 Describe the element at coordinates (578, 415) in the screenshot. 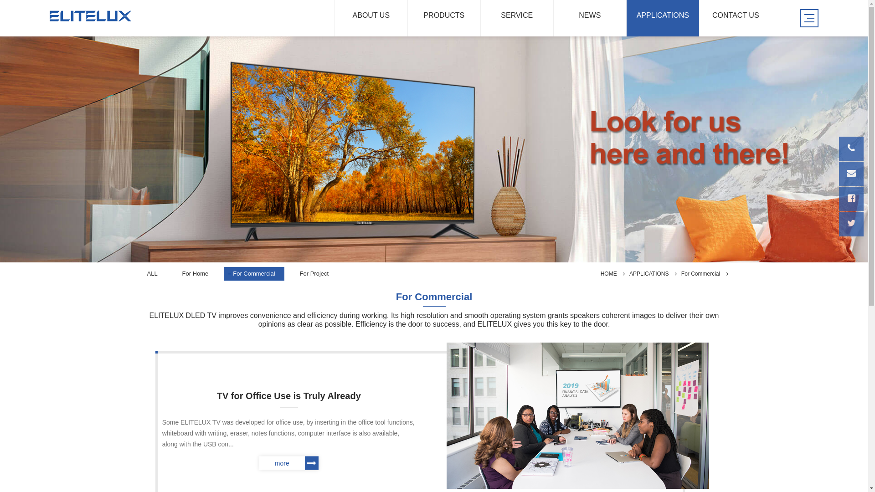

I see `TV for Office Use is Truly Already` at that location.